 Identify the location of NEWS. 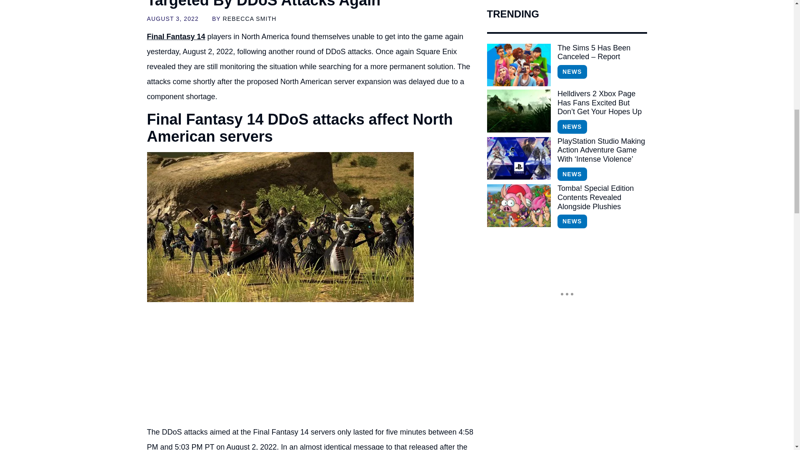
(572, 127).